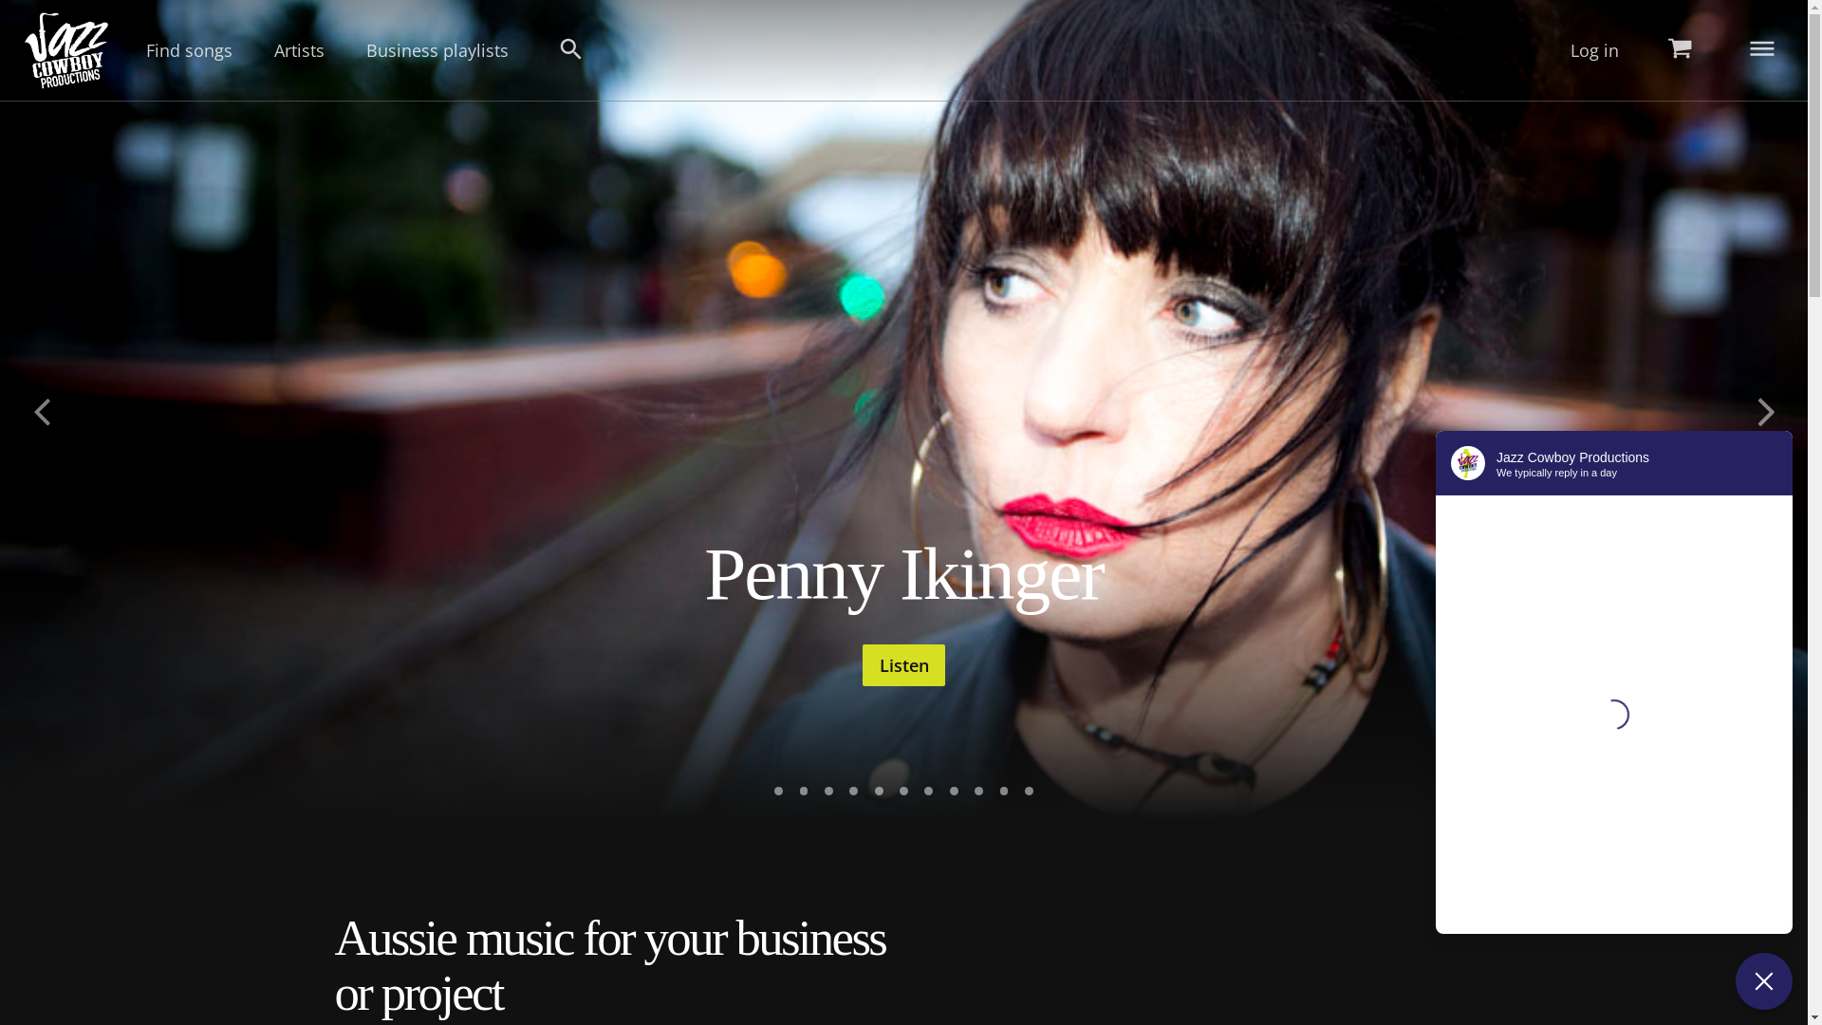 The width and height of the screenshot is (1822, 1025). What do you see at coordinates (903, 573) in the screenshot?
I see `Penny Ikinger` at bounding box center [903, 573].